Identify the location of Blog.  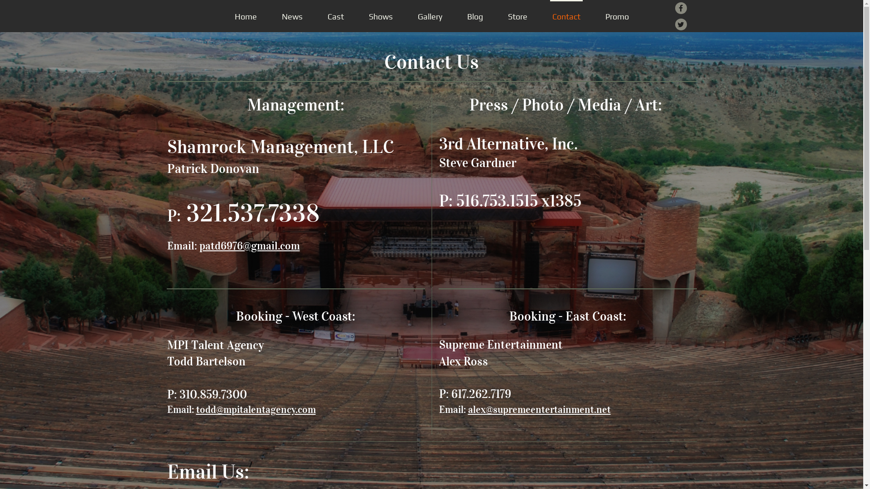
(475, 16).